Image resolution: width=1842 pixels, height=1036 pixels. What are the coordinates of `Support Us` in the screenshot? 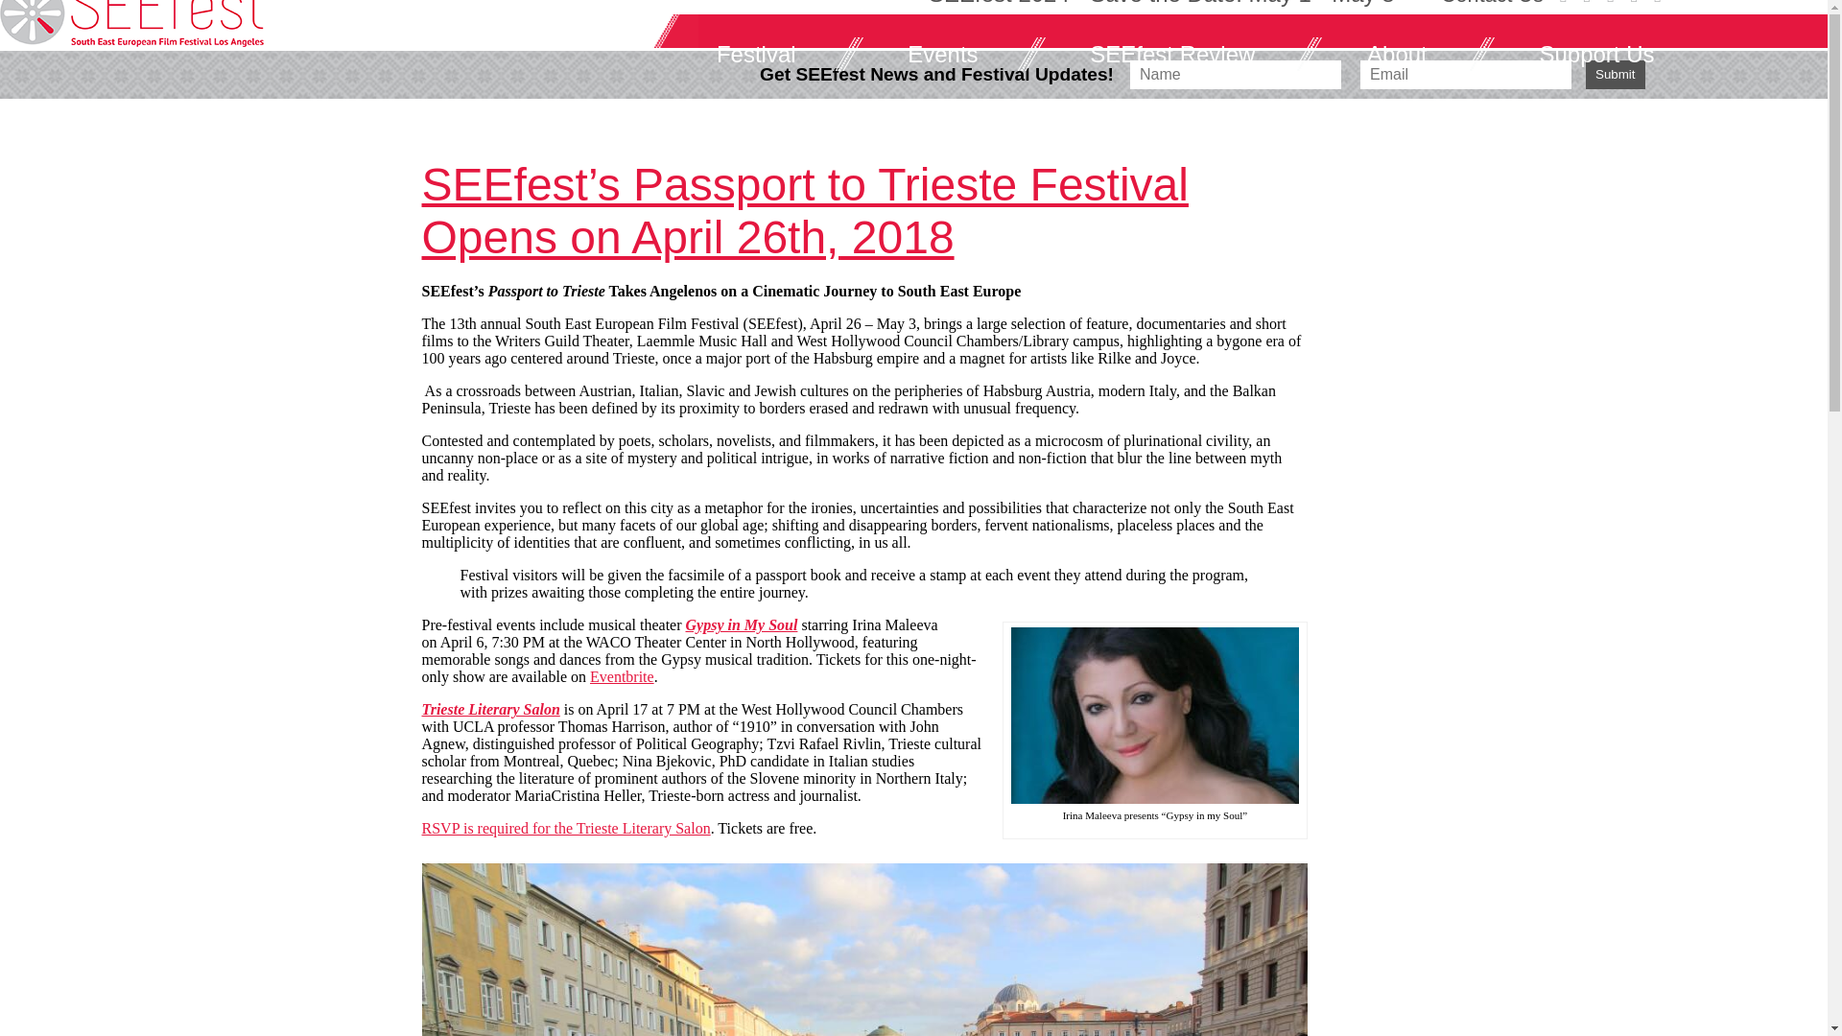 It's located at (1616, 54).